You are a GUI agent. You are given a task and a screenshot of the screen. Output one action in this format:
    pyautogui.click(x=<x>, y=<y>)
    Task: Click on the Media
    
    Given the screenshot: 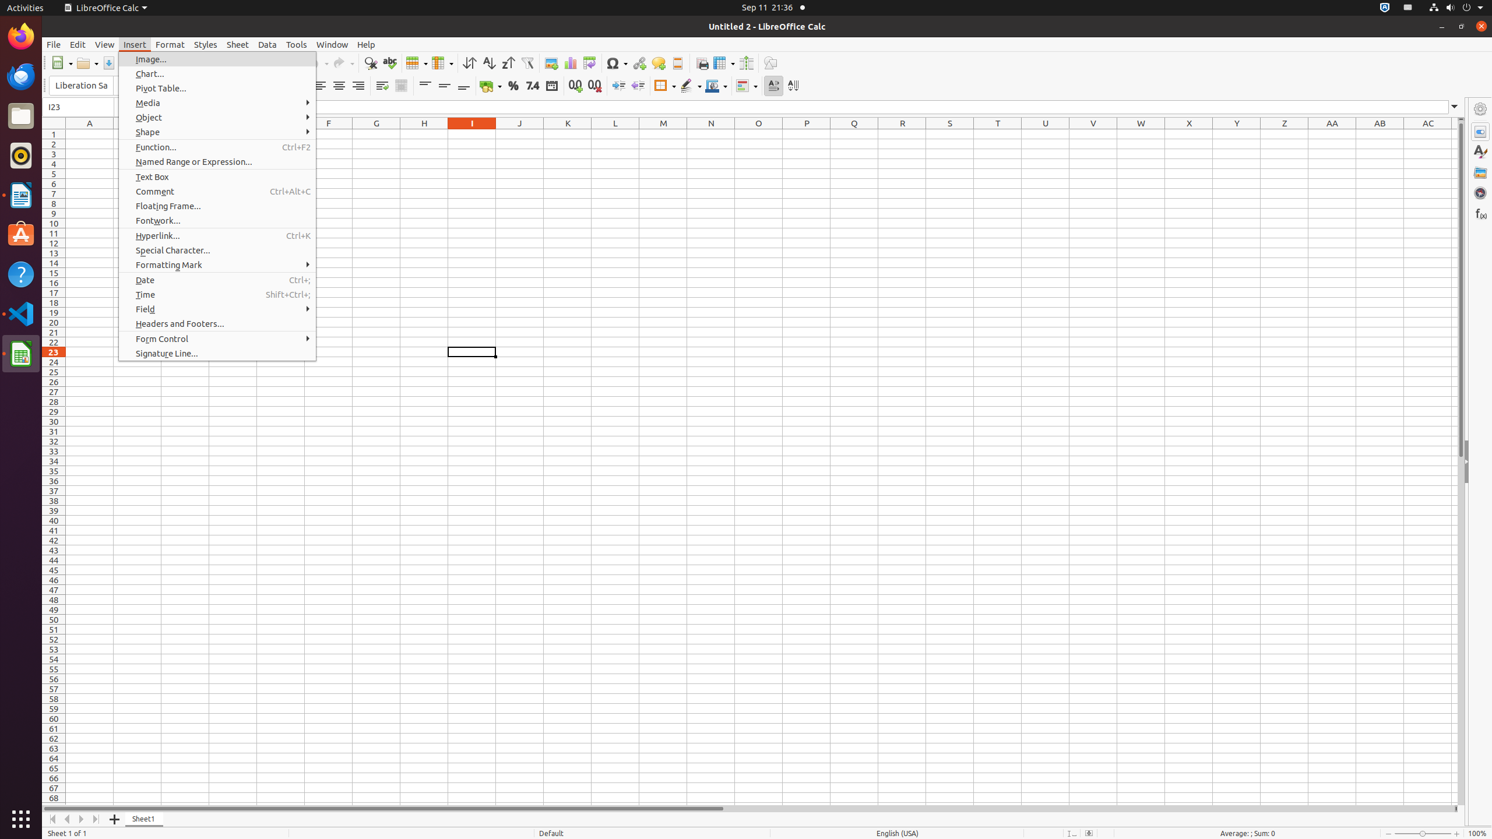 What is the action you would take?
    pyautogui.click(x=217, y=103)
    